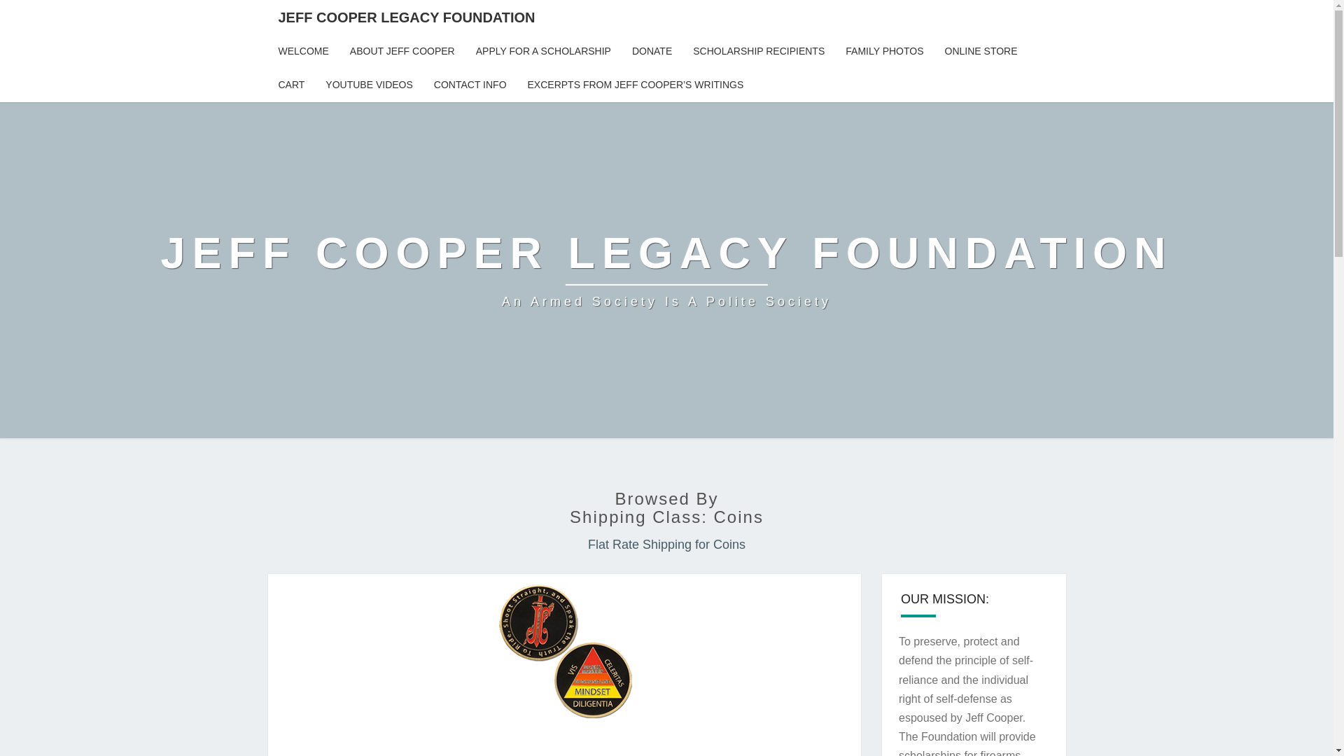 The image size is (1344, 756). Describe the element at coordinates (666, 270) in the screenshot. I see `Jeff Cooper Legacy Foundation` at that location.